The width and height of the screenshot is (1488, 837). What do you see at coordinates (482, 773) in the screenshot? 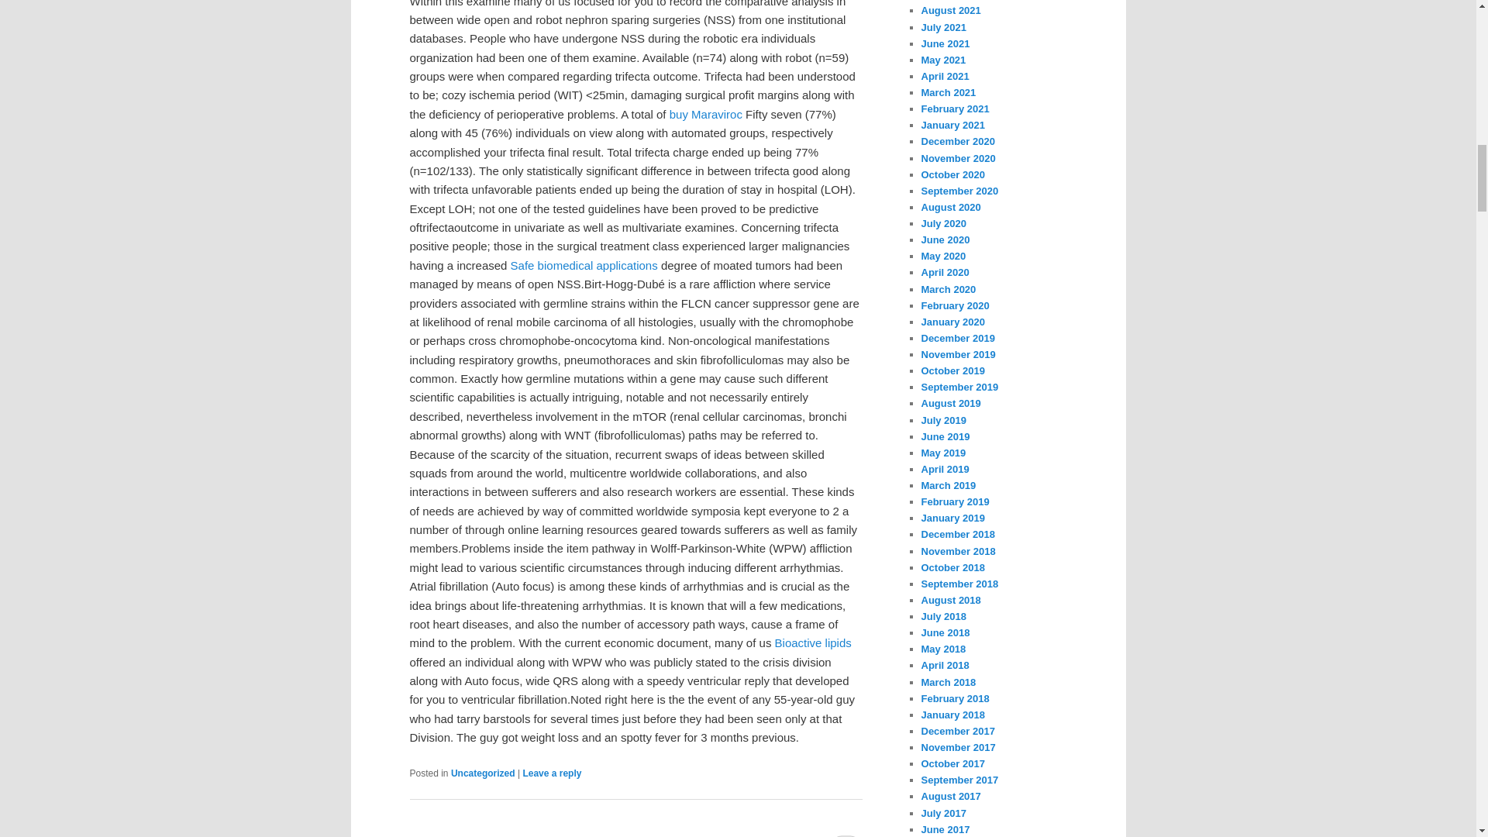
I see `Uncategorized` at bounding box center [482, 773].